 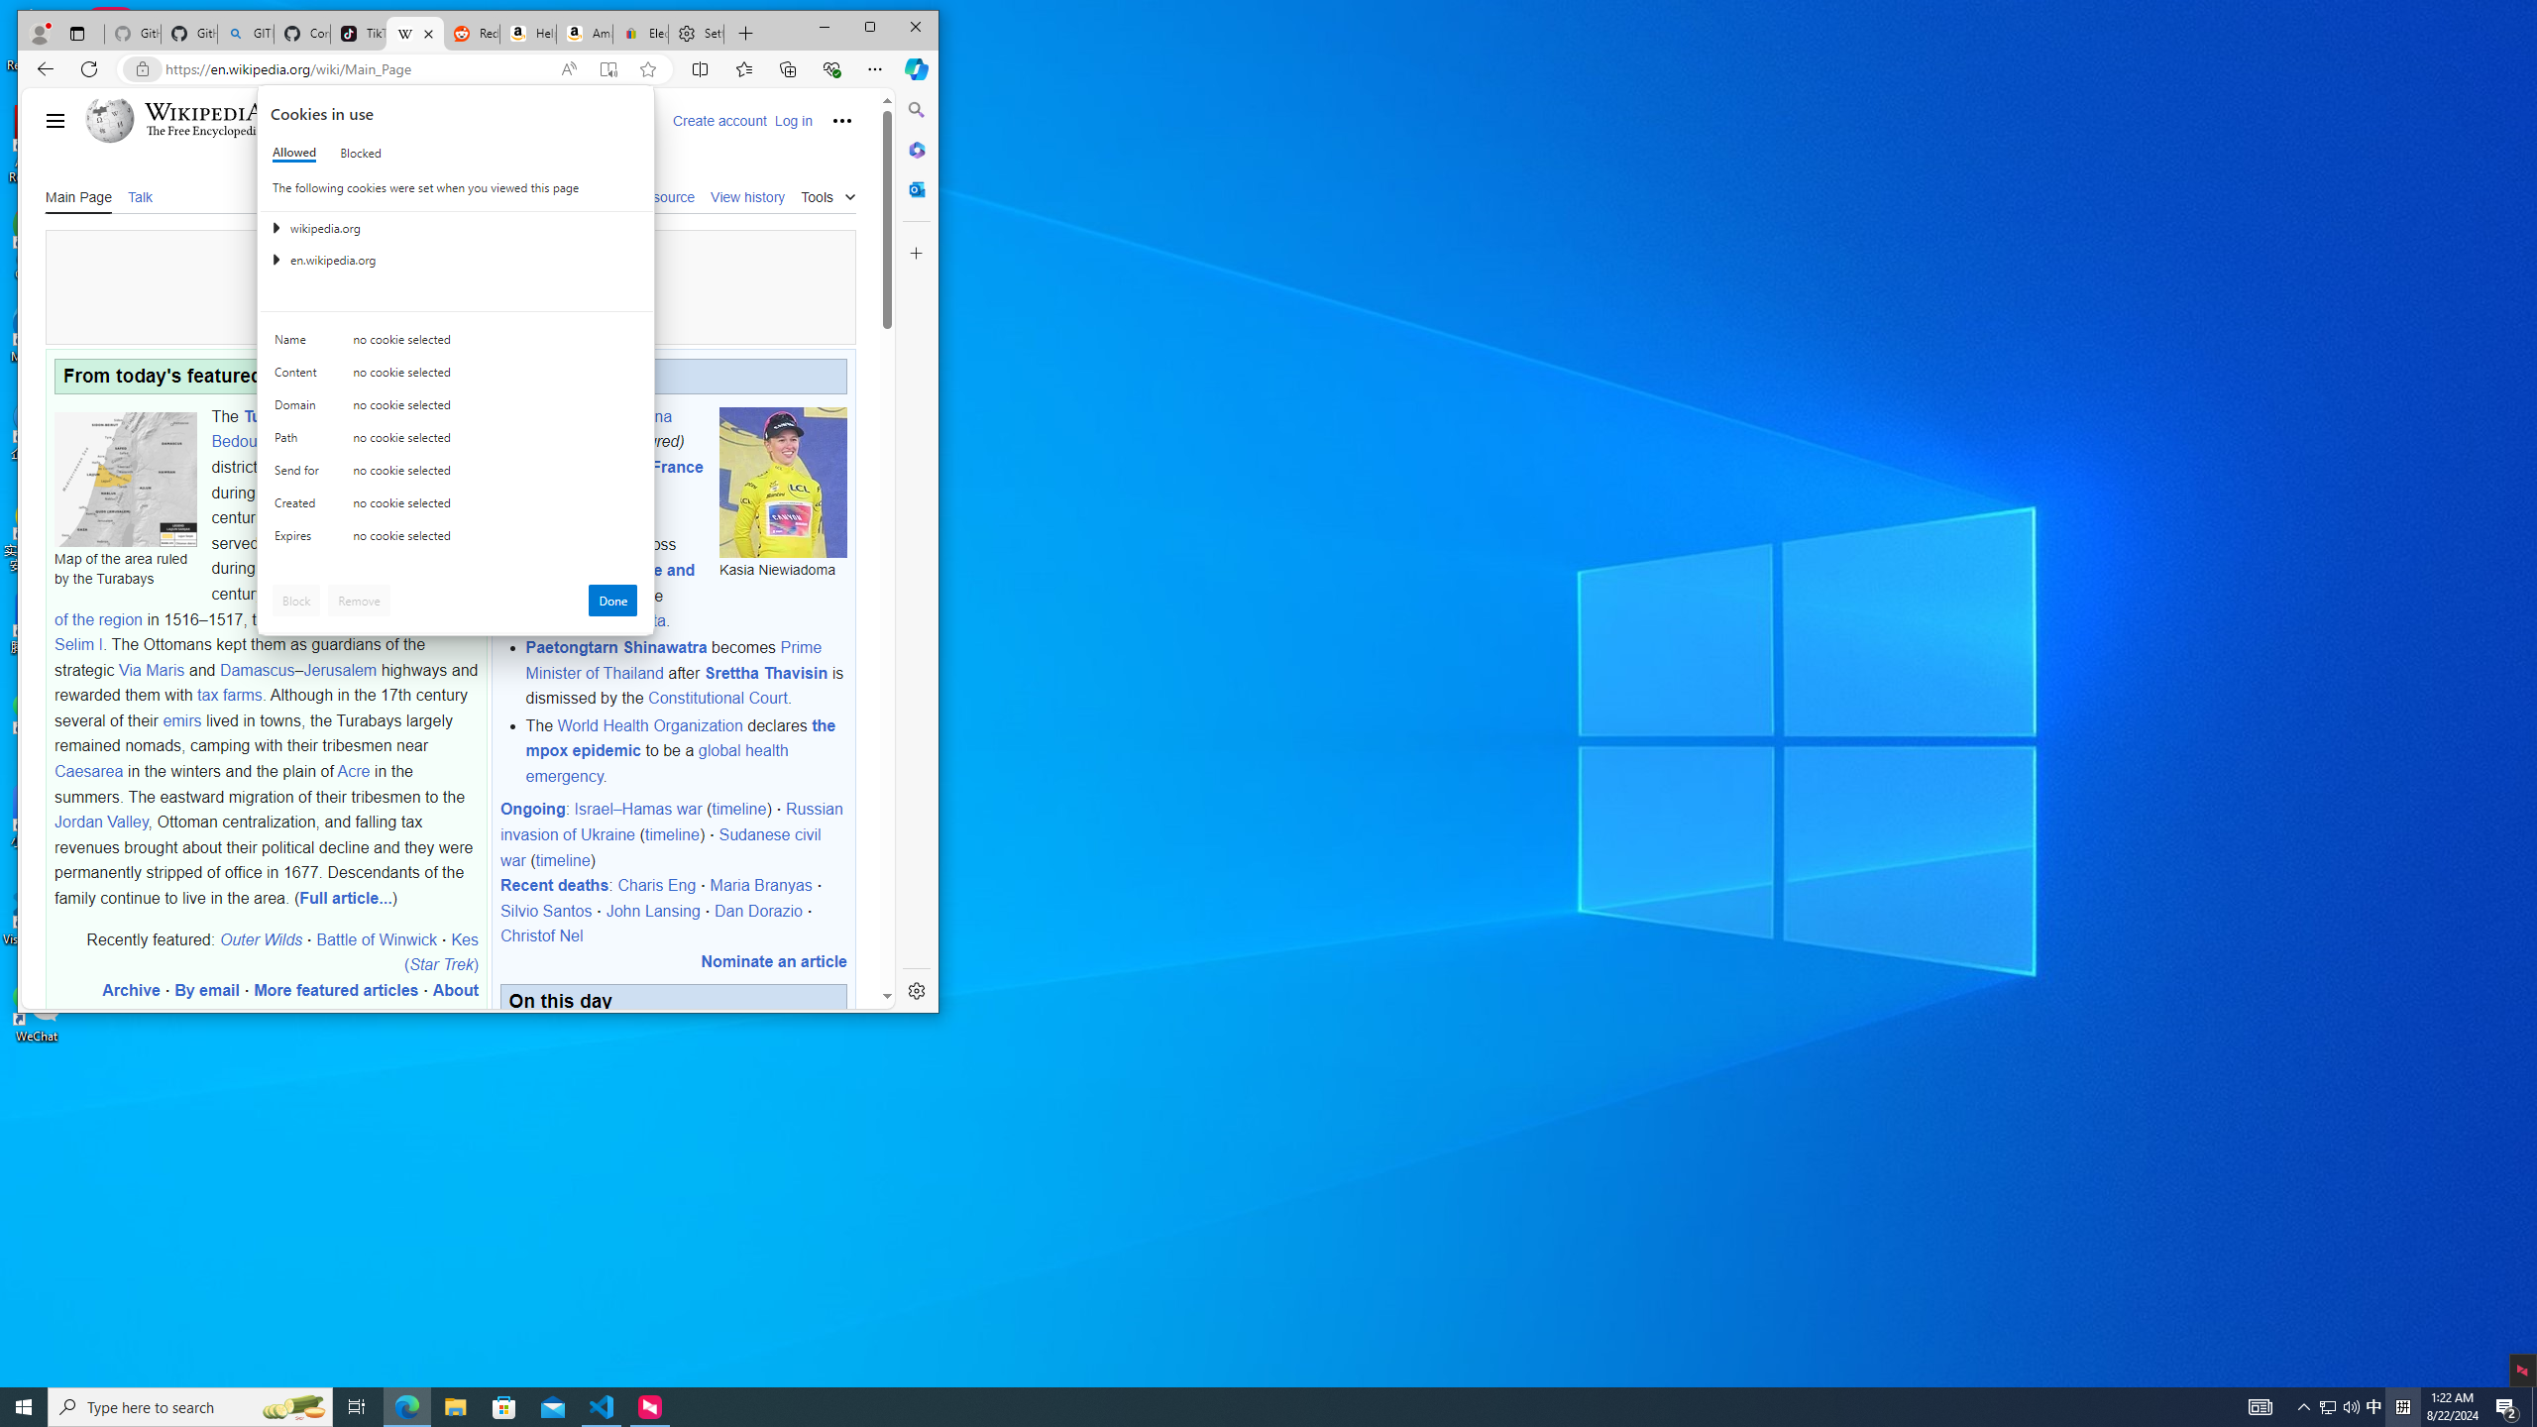 I want to click on Q2790: 100%, so click(x=2351, y=1407).